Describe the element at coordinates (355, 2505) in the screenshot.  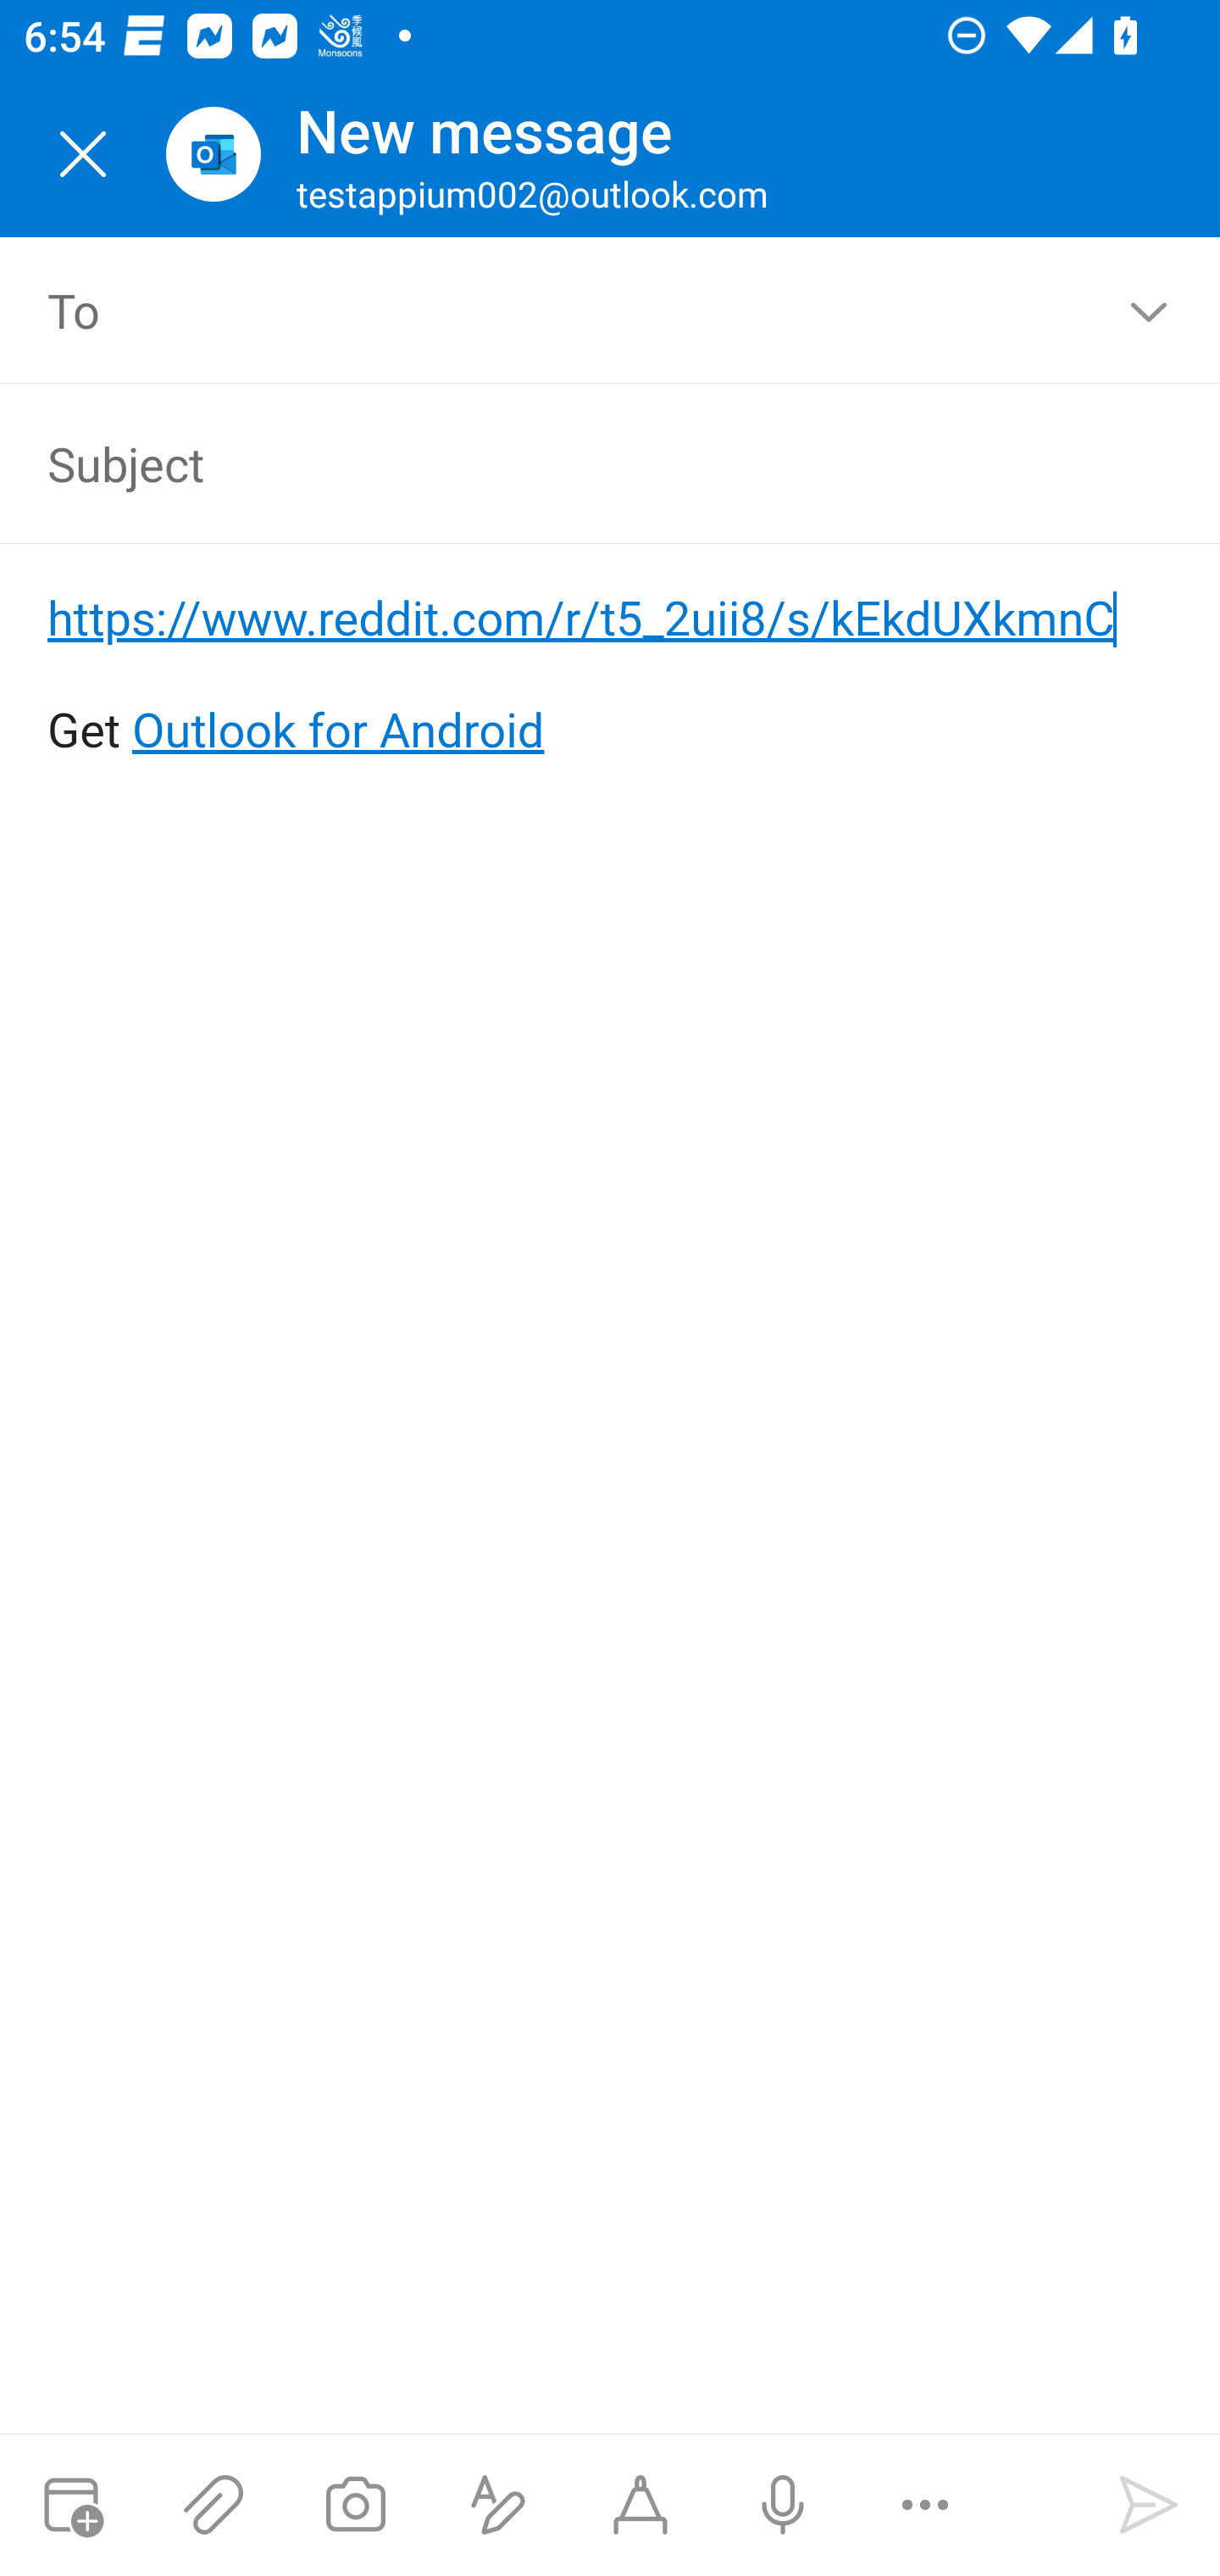
I see `Take a photo` at that location.